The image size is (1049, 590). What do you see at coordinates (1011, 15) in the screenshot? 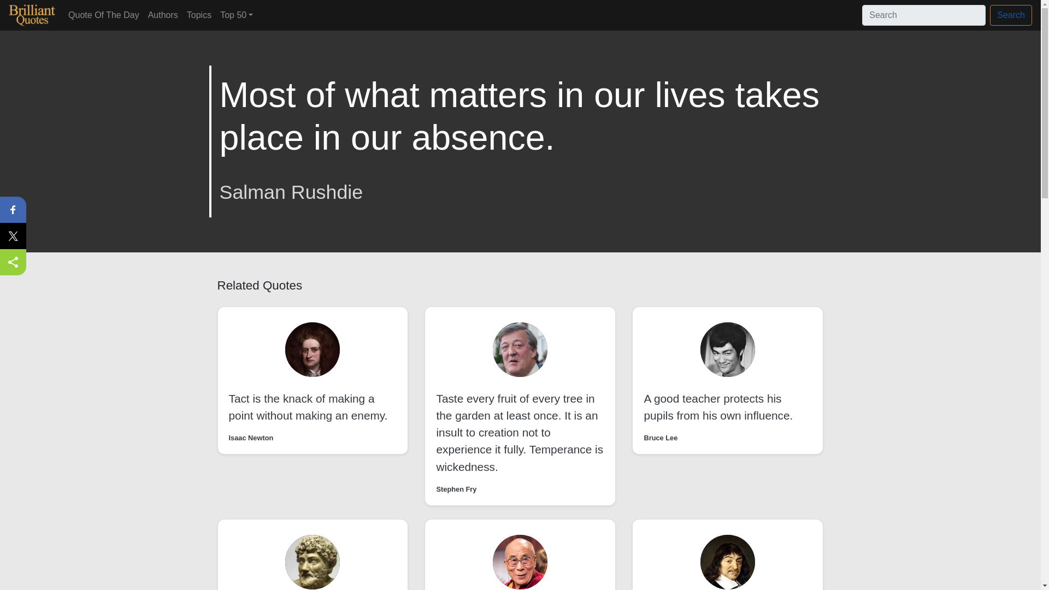
I see `Search` at bounding box center [1011, 15].